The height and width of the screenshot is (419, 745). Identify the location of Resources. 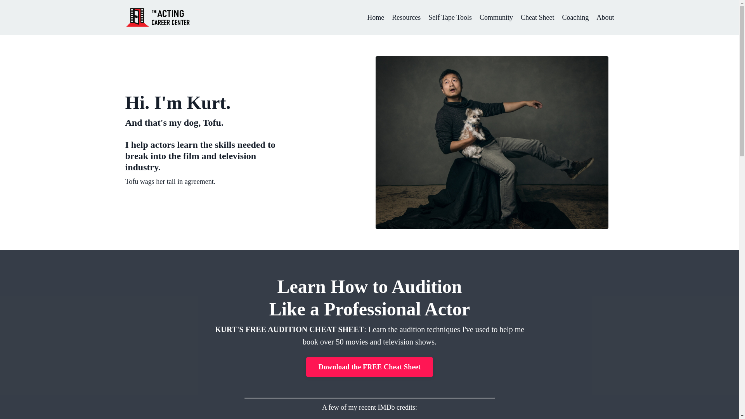
(406, 18).